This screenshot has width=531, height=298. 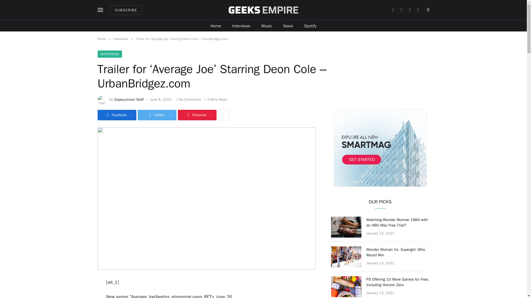 I want to click on Share on Pinterest, so click(x=197, y=115).